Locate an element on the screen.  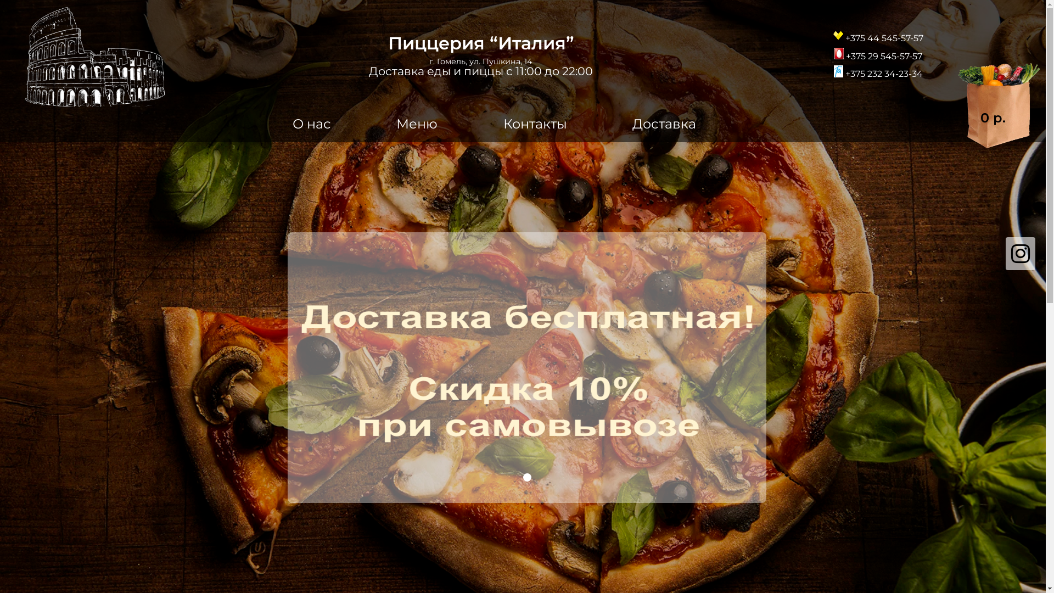
+375 44 545-57-57 is located at coordinates (878, 35).